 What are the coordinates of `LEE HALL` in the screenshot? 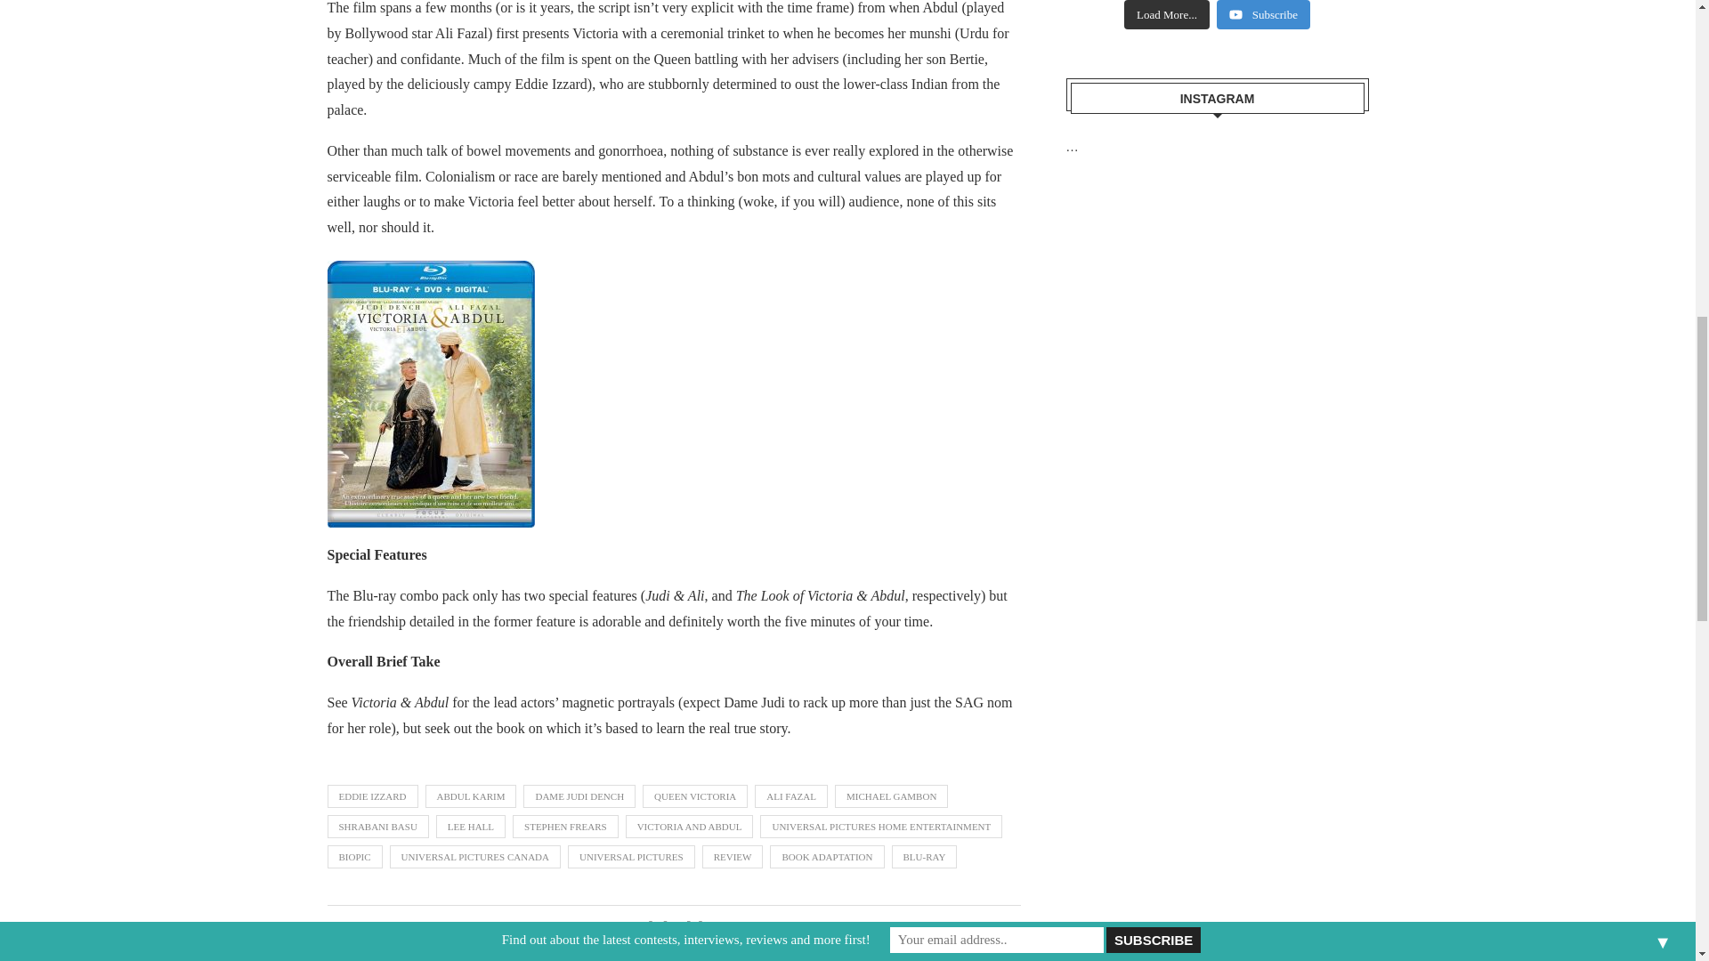 It's located at (470, 826).